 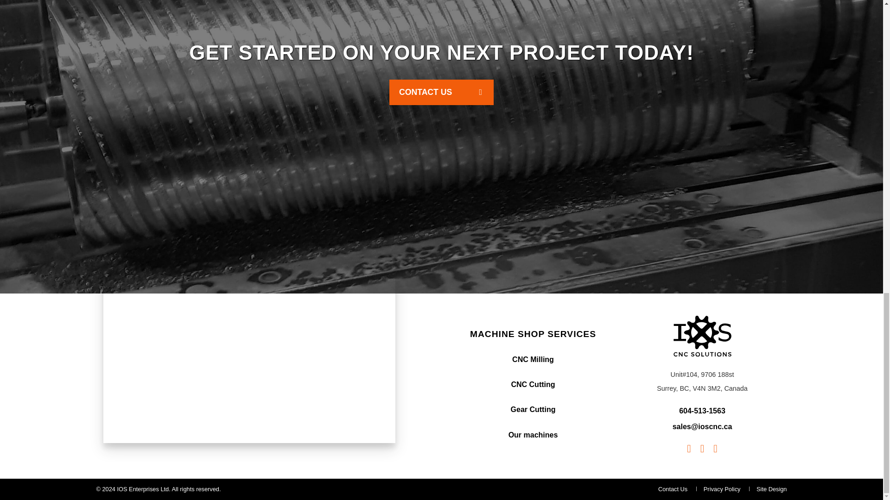 I want to click on Contact Us, so click(x=673, y=489).